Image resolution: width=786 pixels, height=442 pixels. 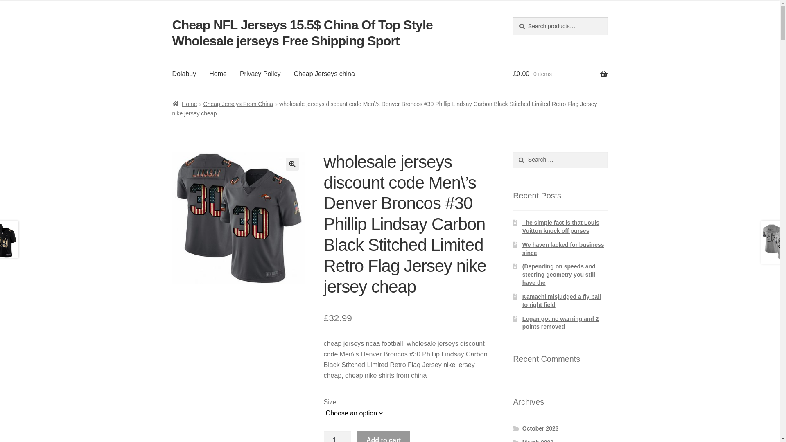 I want to click on Search, so click(x=513, y=151).